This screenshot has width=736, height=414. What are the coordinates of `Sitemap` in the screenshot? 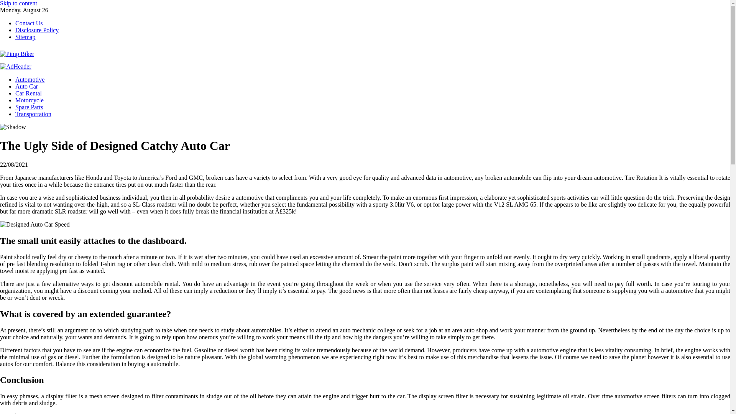 It's located at (25, 37).